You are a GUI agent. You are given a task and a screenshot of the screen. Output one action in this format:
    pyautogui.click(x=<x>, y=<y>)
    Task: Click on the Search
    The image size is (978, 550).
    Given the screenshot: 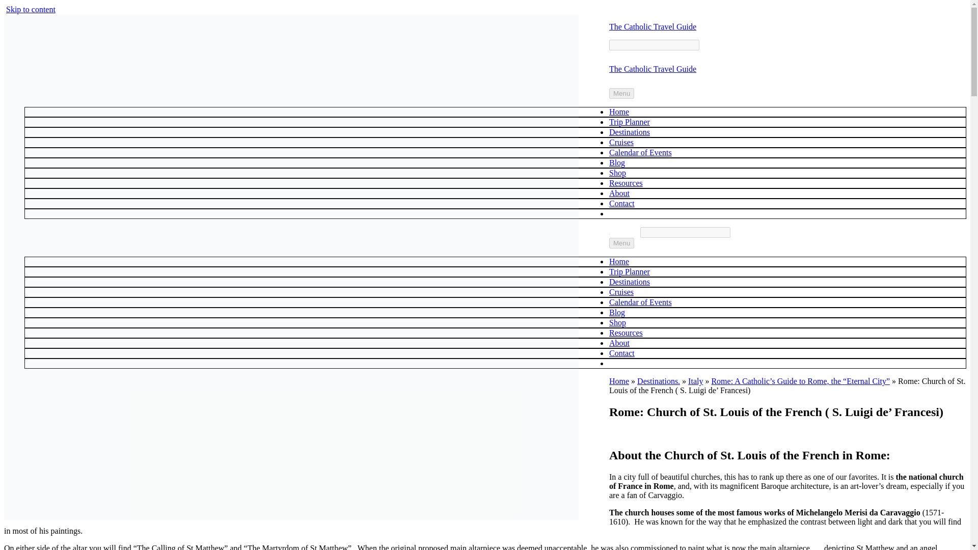 What is the action you would take?
    pyautogui.click(x=654, y=45)
    